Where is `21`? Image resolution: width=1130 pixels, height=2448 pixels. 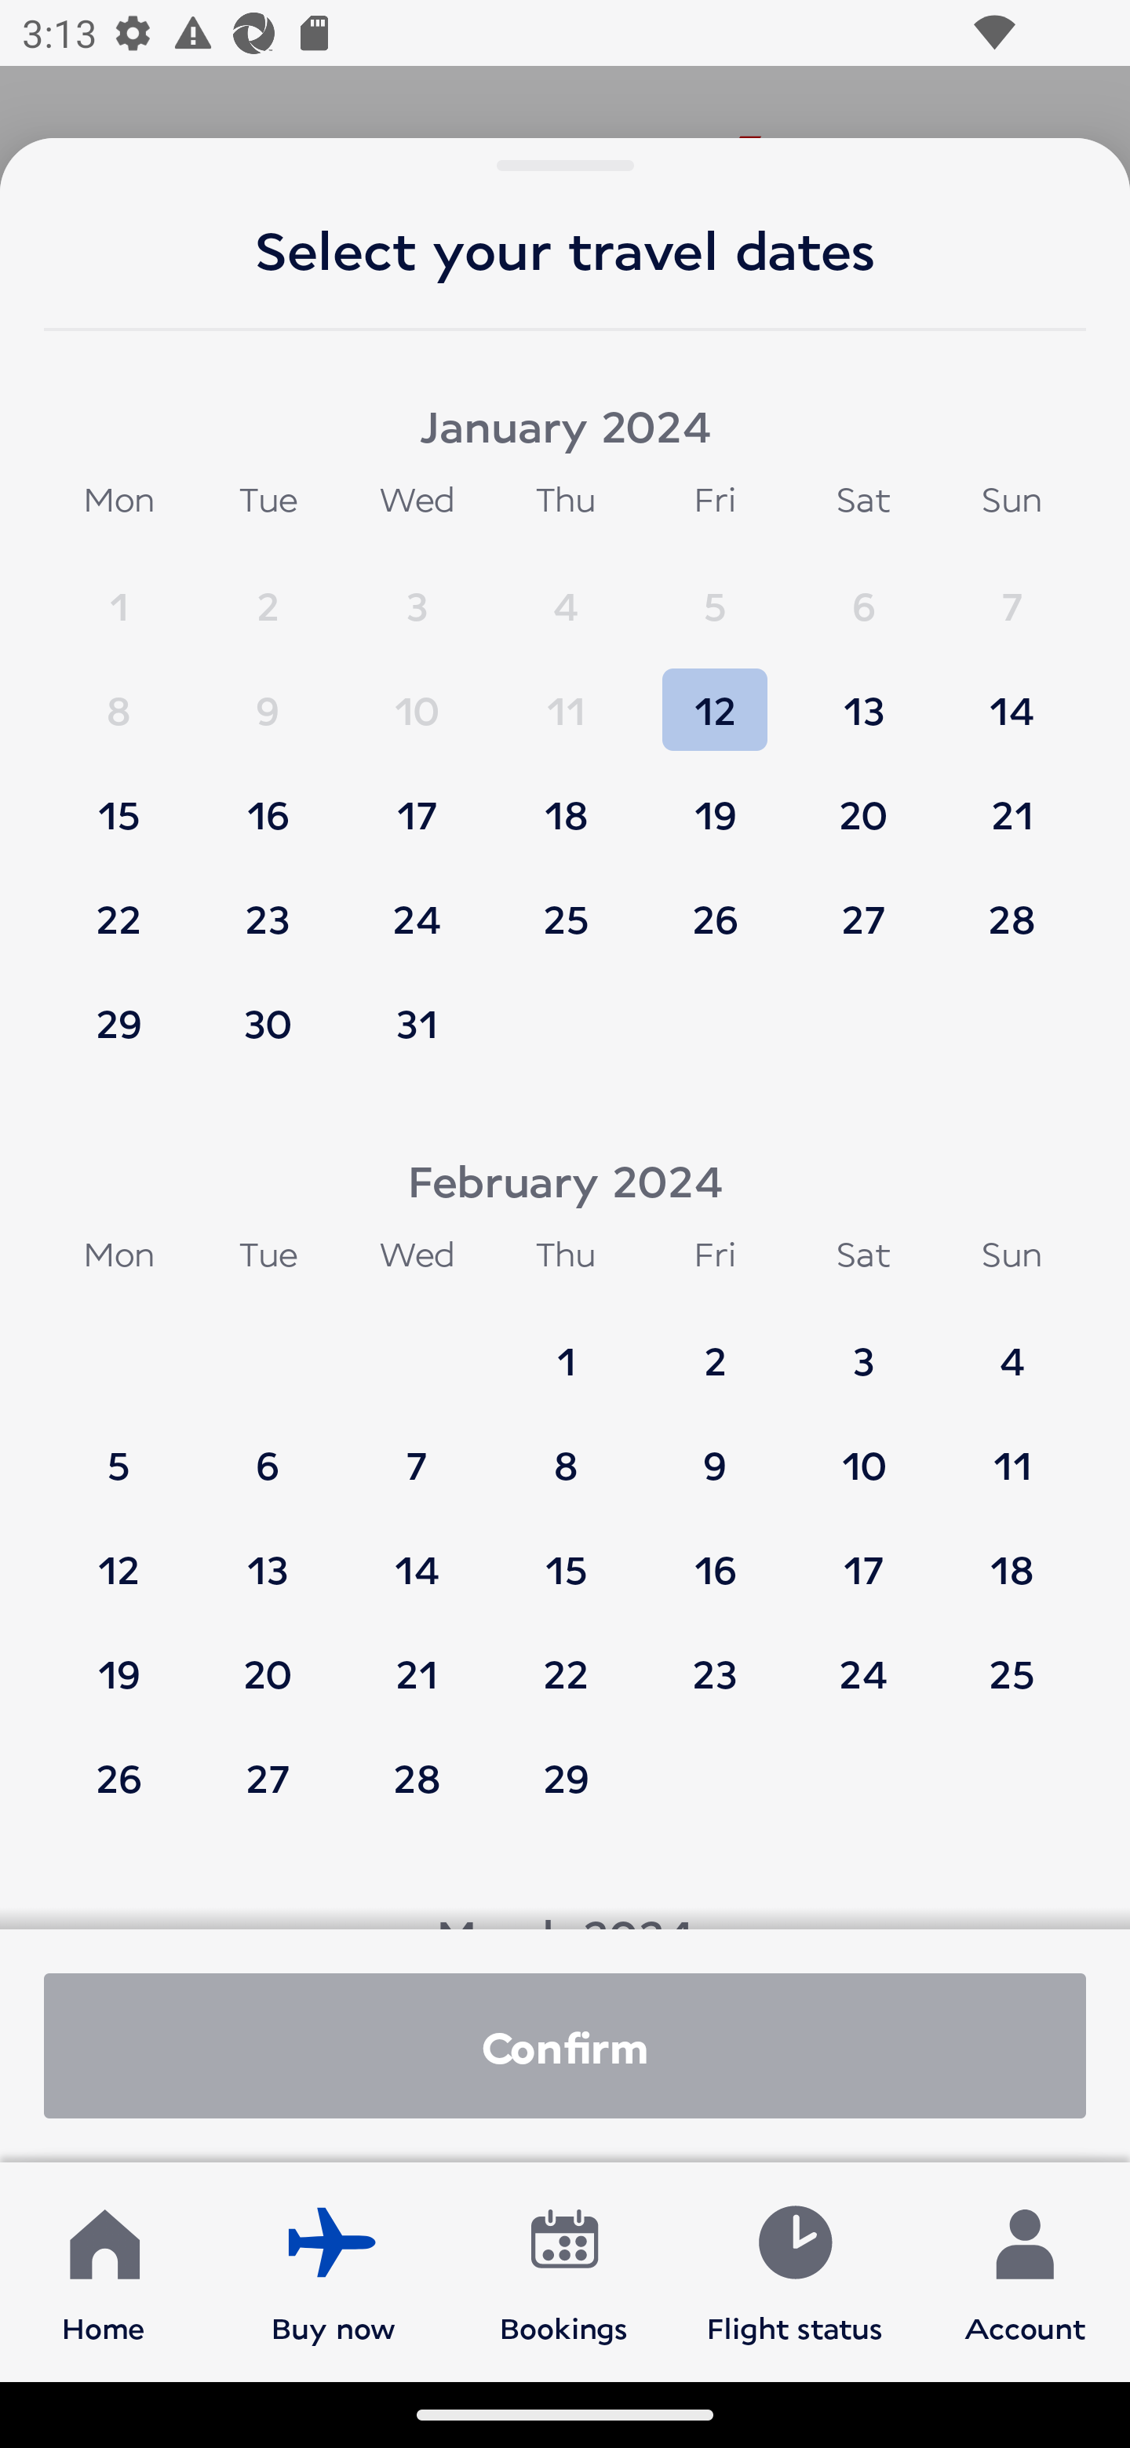
21 is located at coordinates (417, 1659).